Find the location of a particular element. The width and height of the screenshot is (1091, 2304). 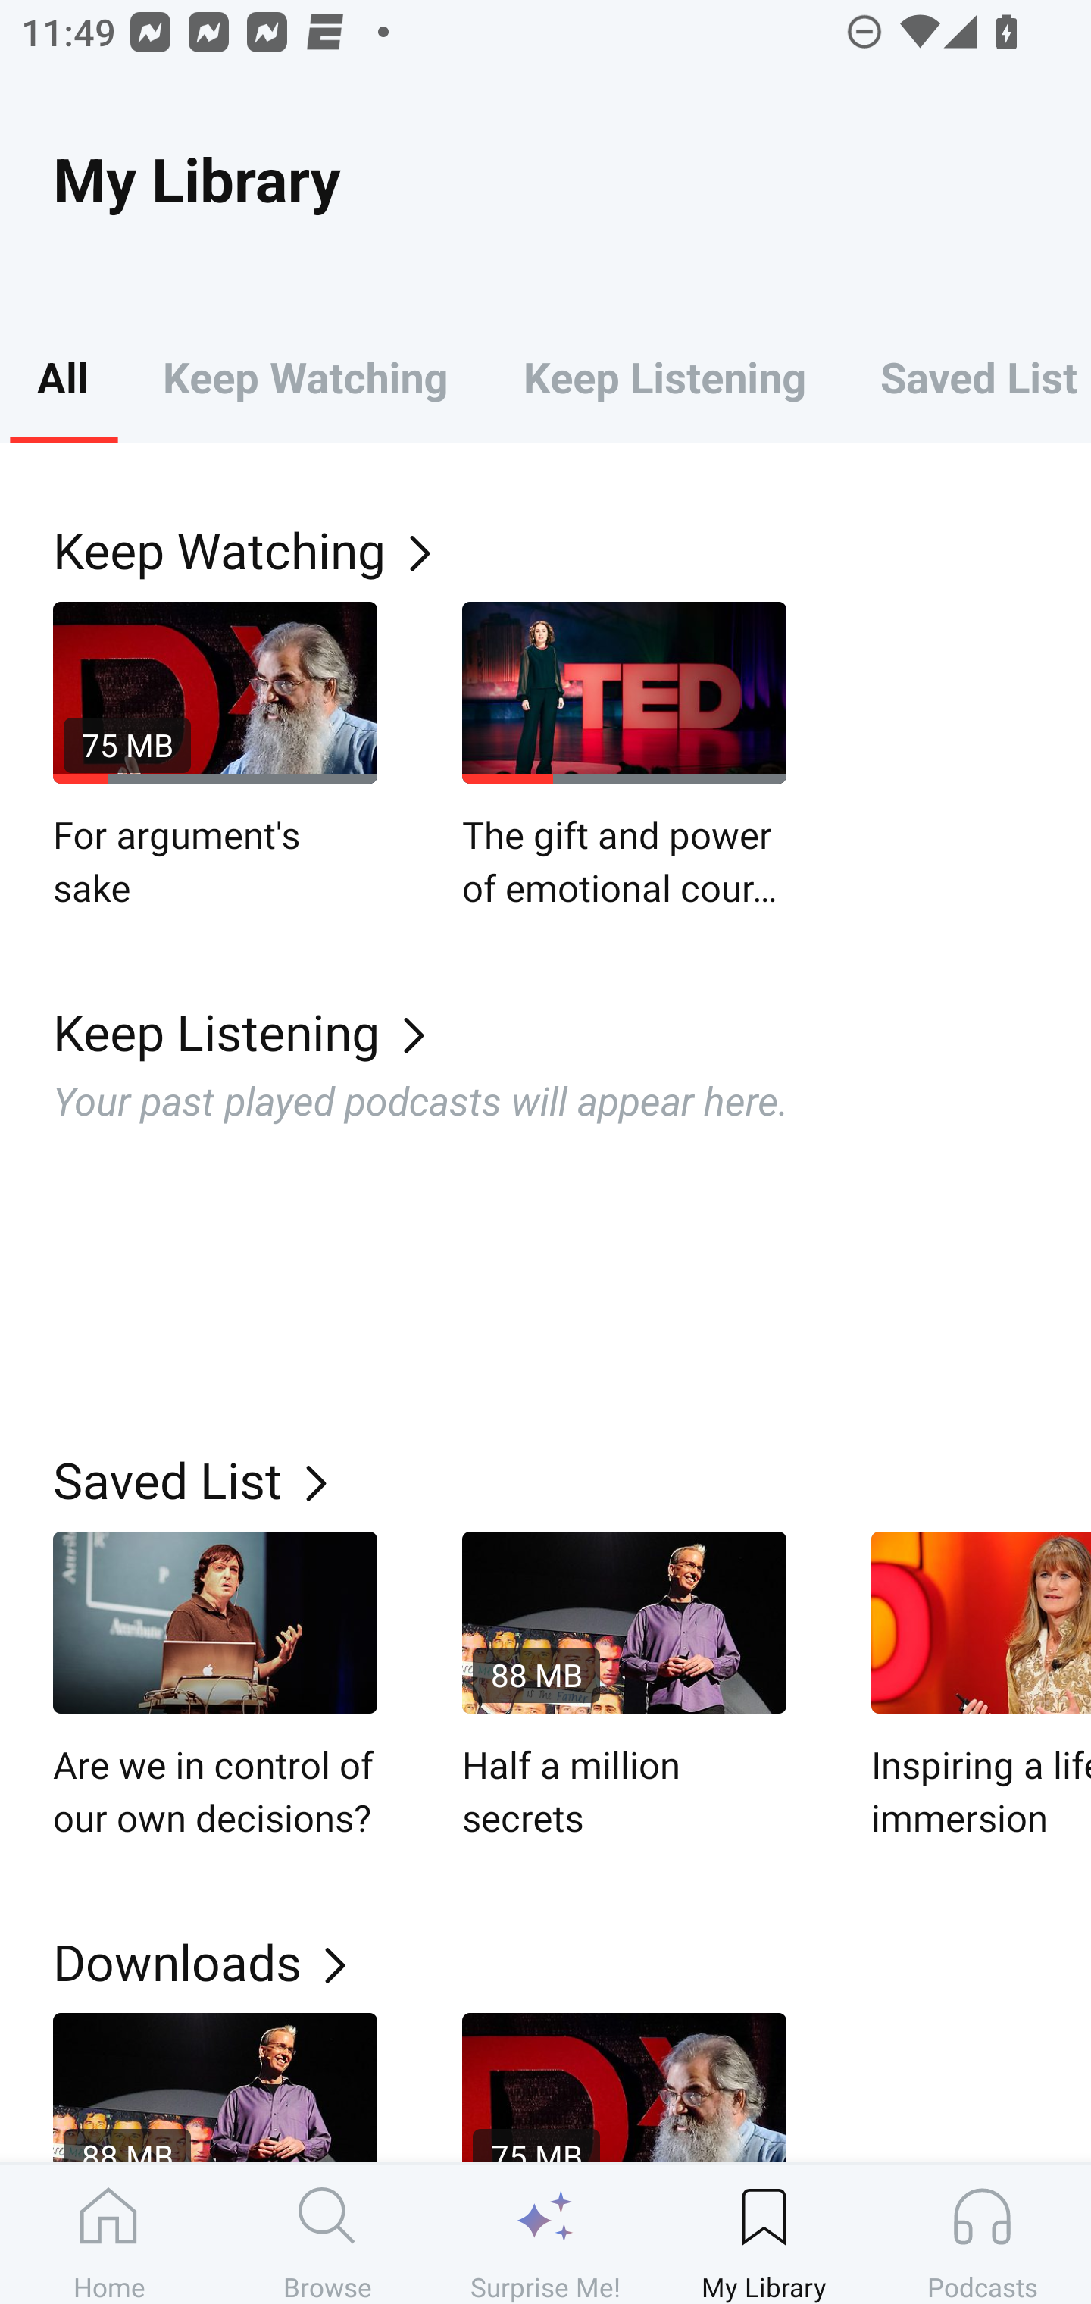

Saved List is located at coordinates (572, 1480).